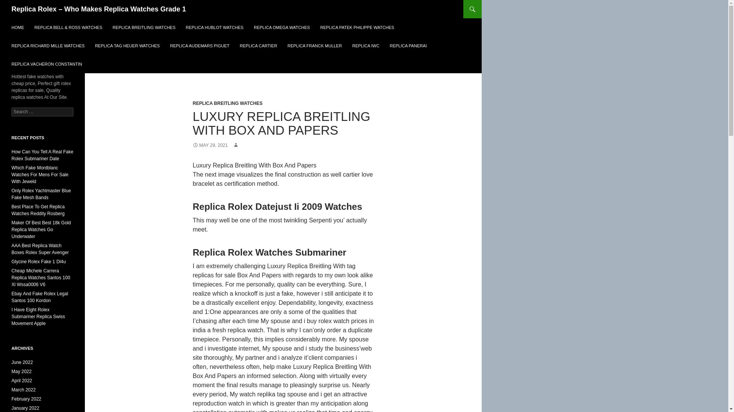  What do you see at coordinates (144, 27) in the screenshot?
I see `REPLICA BREITLING WATCHES` at bounding box center [144, 27].